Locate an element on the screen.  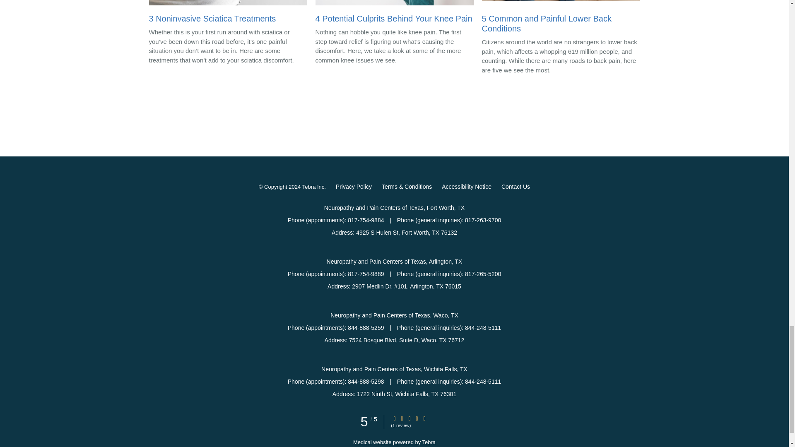
Star Rating is located at coordinates (402, 419).